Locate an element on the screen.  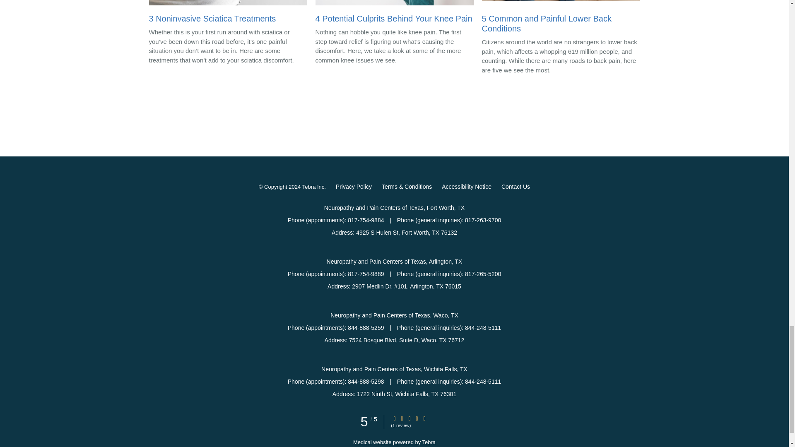
Star Rating is located at coordinates (402, 419).